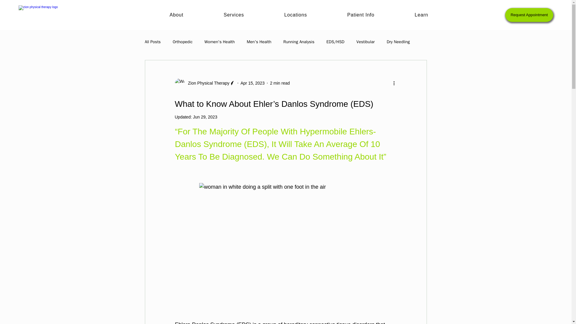 The height and width of the screenshot is (324, 576). What do you see at coordinates (365, 42) in the screenshot?
I see `Vestibular` at bounding box center [365, 42].